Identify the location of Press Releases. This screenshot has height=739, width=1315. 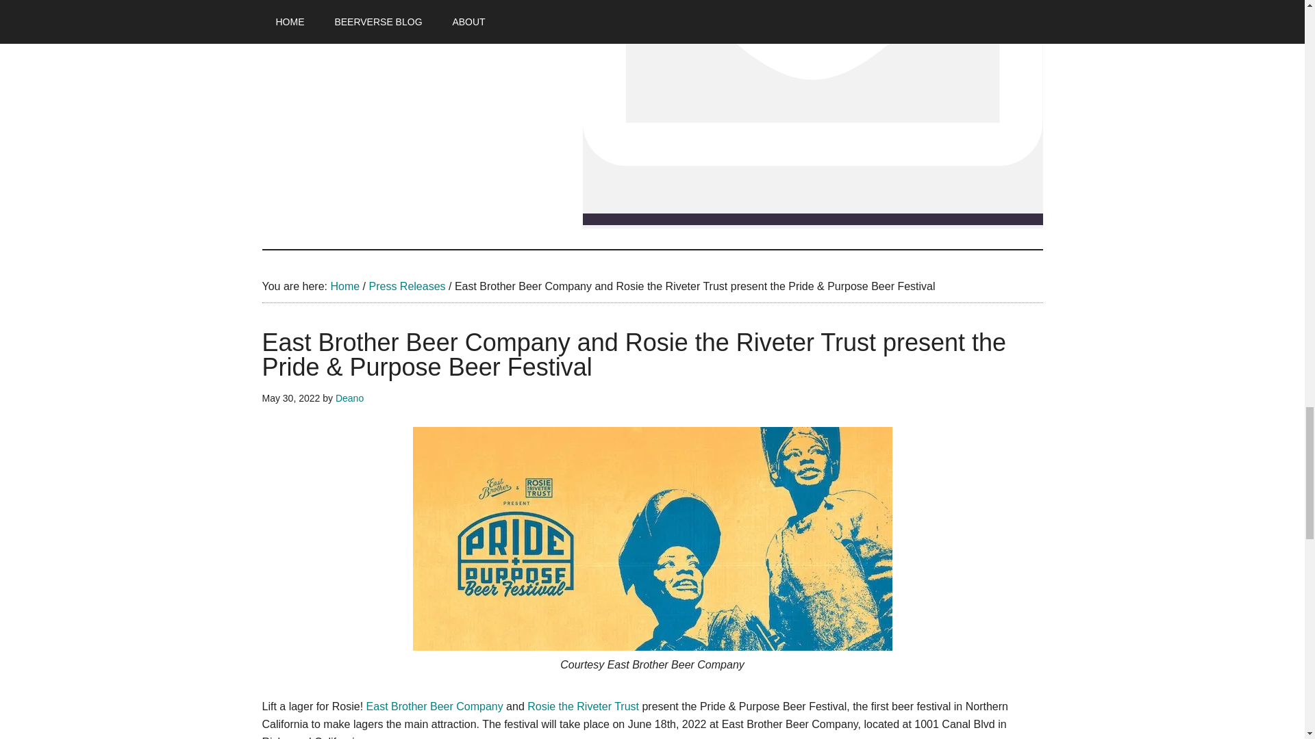
(407, 286).